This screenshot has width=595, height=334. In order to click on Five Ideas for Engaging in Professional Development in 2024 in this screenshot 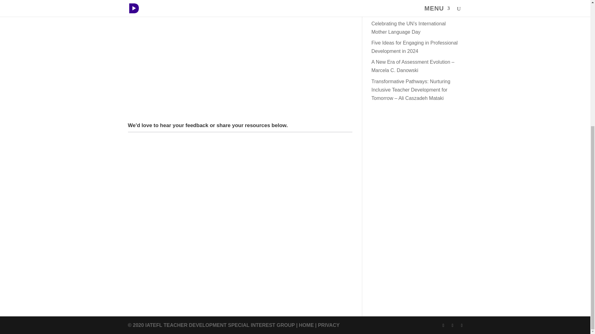, I will do `click(414, 47)`.